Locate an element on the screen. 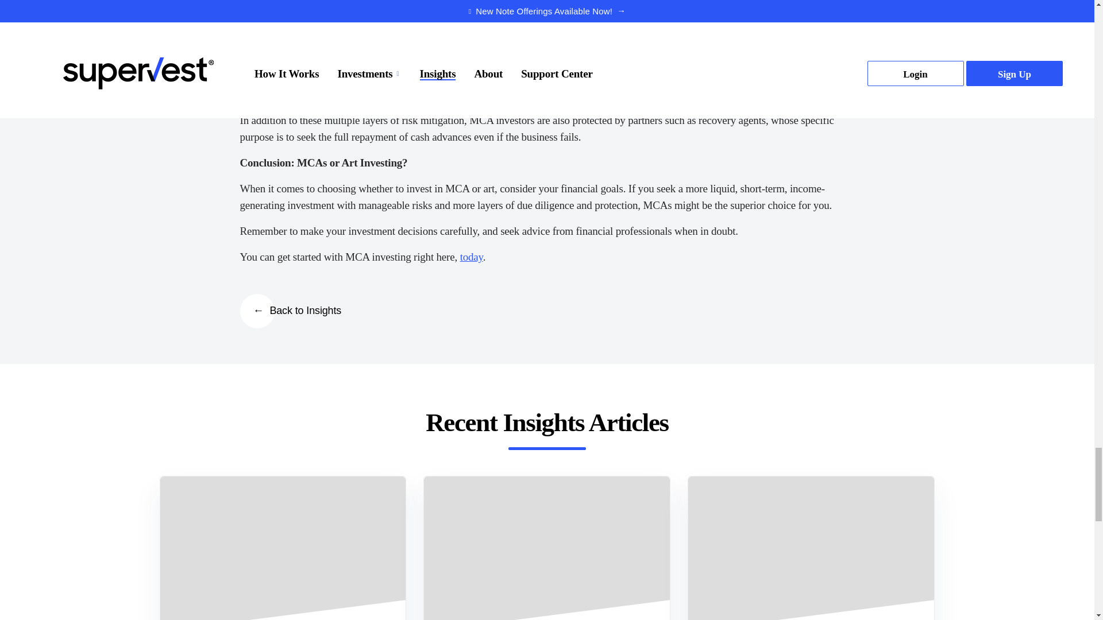 Image resolution: width=1103 pixels, height=620 pixels. legal due diligence is located at coordinates (642, 61).